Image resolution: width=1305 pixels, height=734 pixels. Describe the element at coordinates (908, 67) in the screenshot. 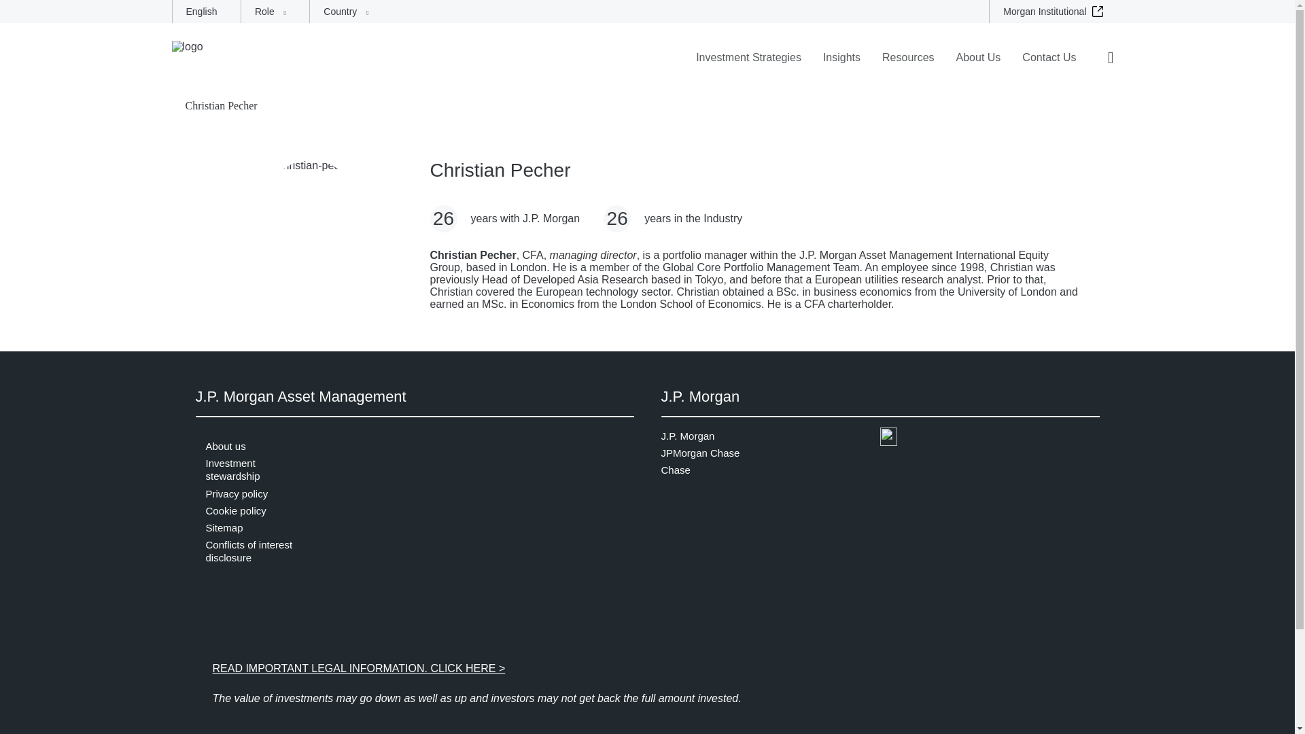

I see `Resources` at that location.